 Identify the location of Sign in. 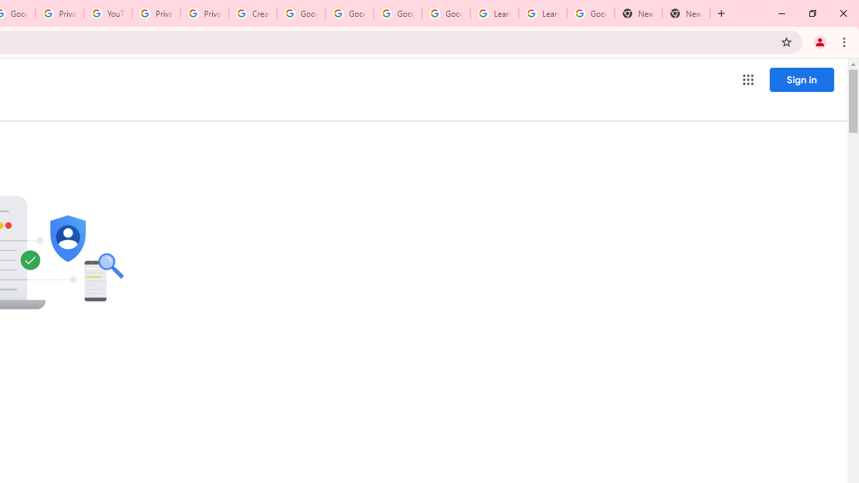
(801, 79).